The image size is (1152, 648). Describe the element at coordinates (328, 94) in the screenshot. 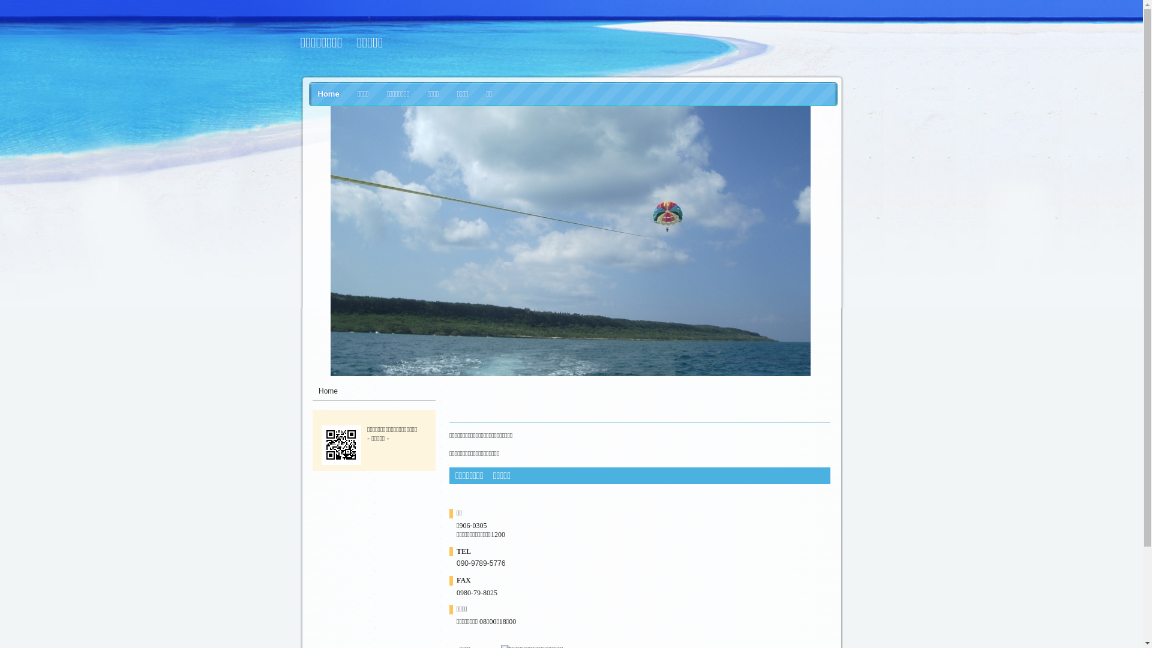

I see `Home` at that location.